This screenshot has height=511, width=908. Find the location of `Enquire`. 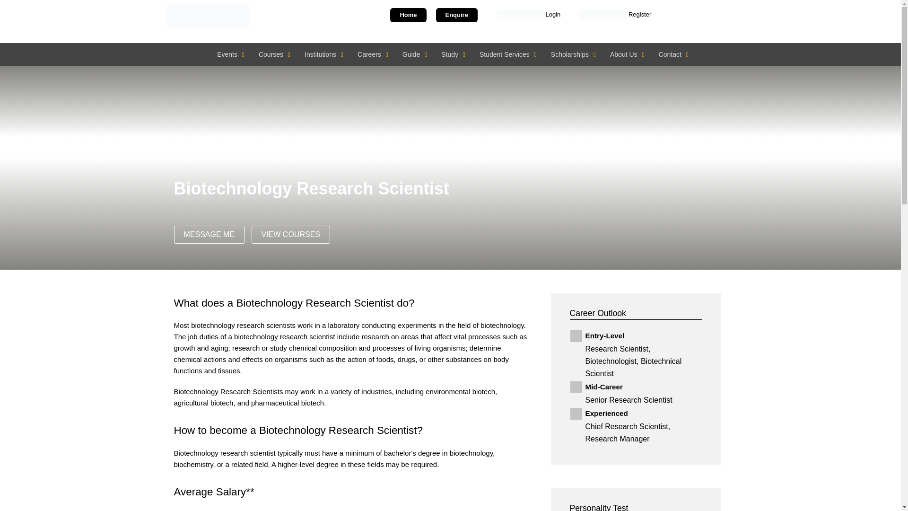

Enquire is located at coordinates (456, 15).